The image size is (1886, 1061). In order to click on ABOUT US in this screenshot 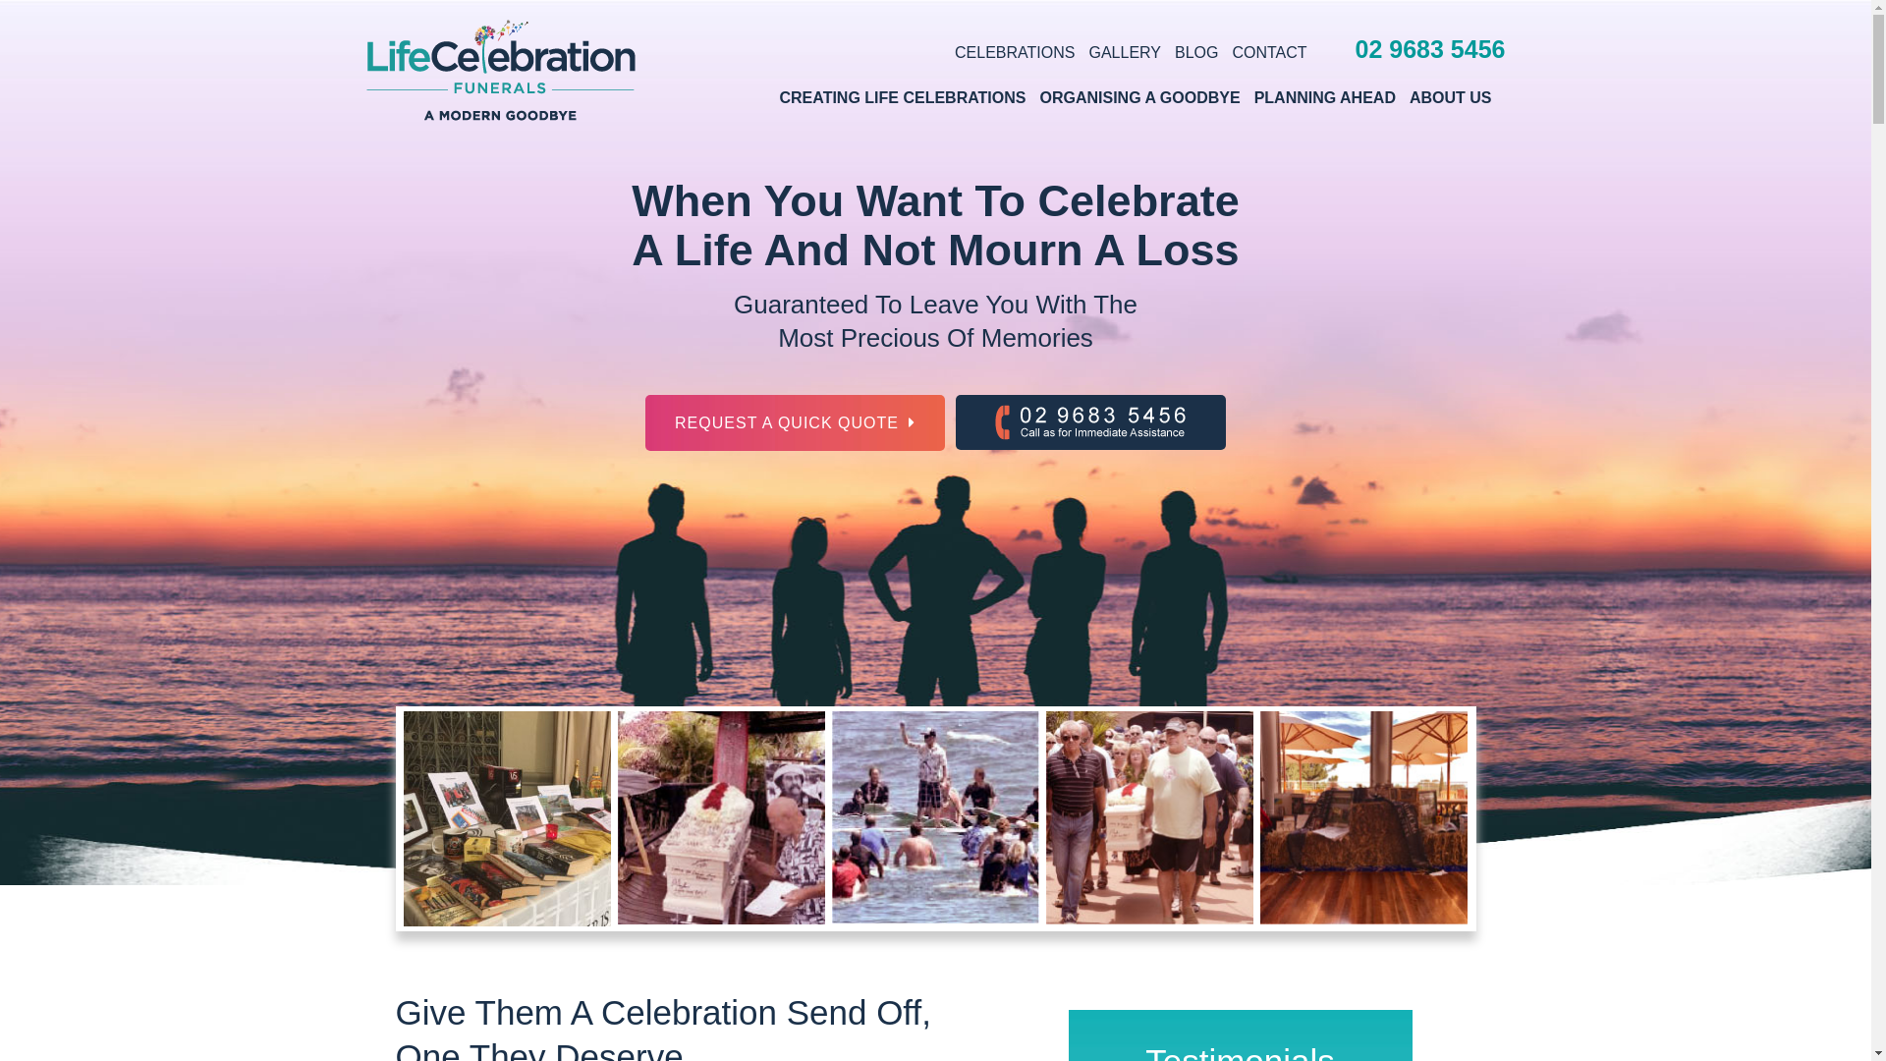, I will do `click(1451, 98)`.